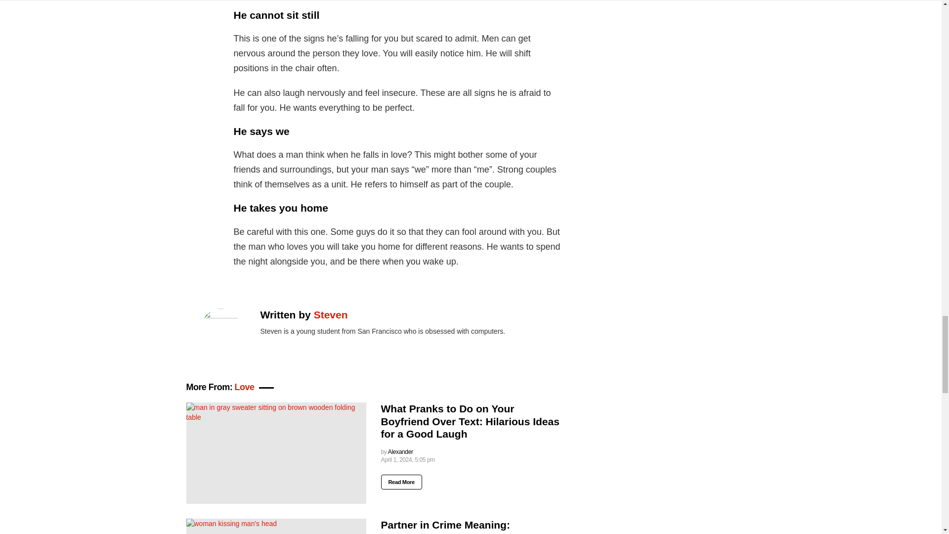 The height and width of the screenshot is (534, 949). I want to click on Love, so click(244, 387).